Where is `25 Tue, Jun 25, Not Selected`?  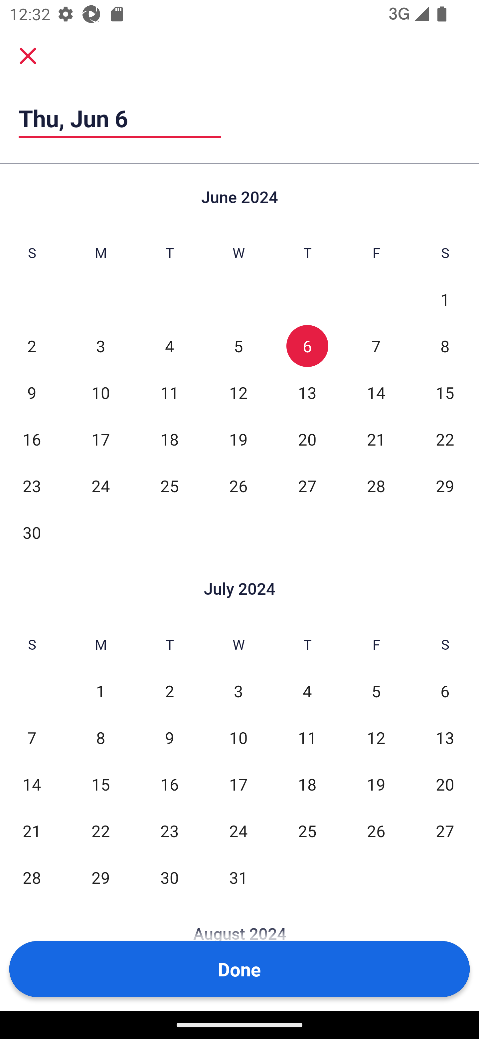 25 Tue, Jun 25, Not Selected is located at coordinates (170, 486).